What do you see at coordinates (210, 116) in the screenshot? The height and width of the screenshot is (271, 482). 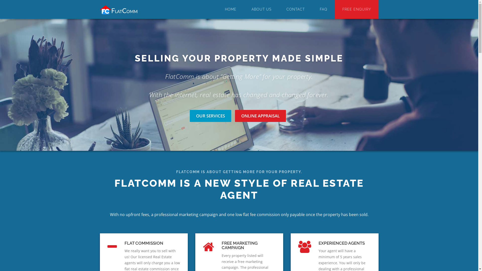 I see `OUR SERVICES` at bounding box center [210, 116].